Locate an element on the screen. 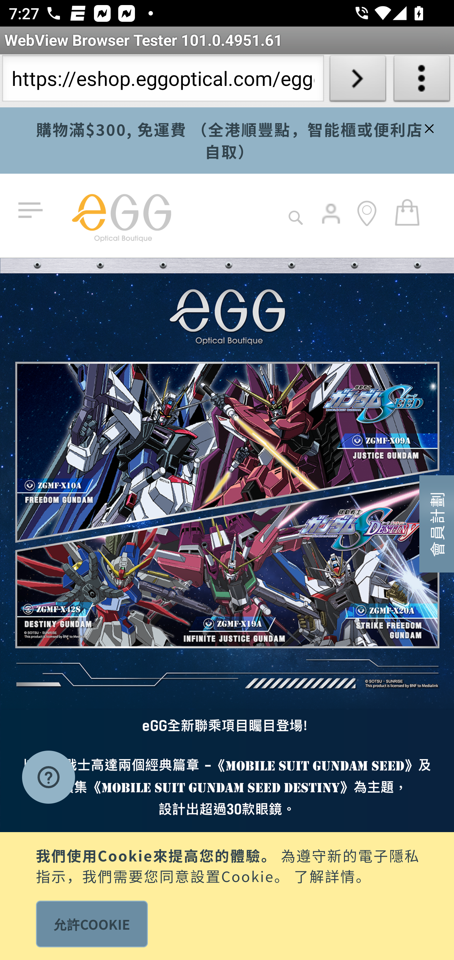  store logo eGG 網上商店 is located at coordinates (121, 215).